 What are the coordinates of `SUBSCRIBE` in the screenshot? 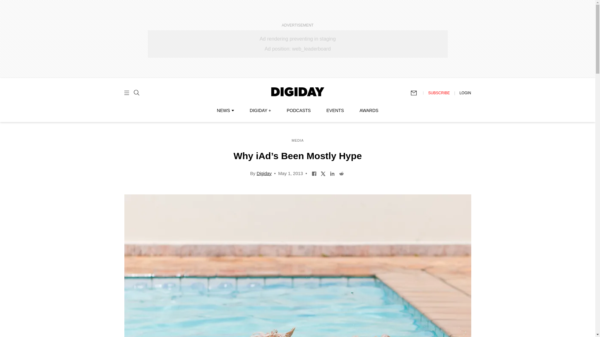 It's located at (439, 93).